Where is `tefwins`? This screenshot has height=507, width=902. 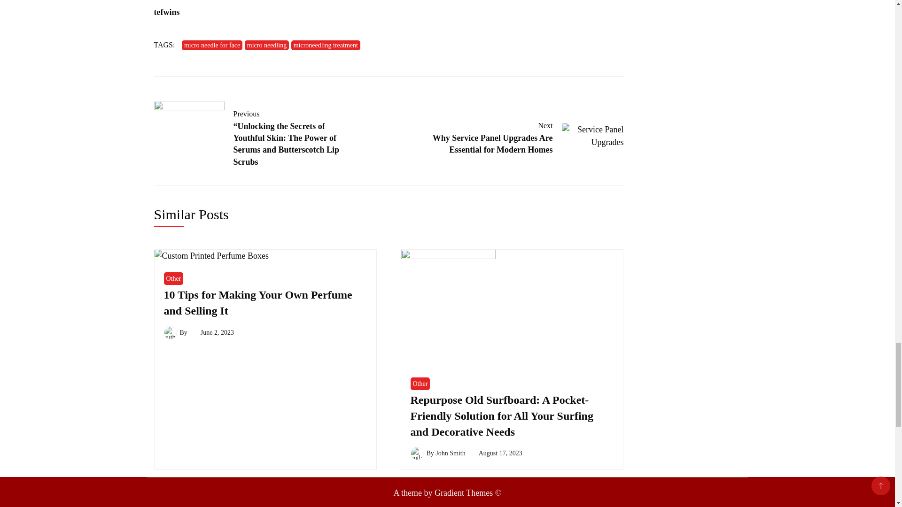
tefwins is located at coordinates (167, 12).